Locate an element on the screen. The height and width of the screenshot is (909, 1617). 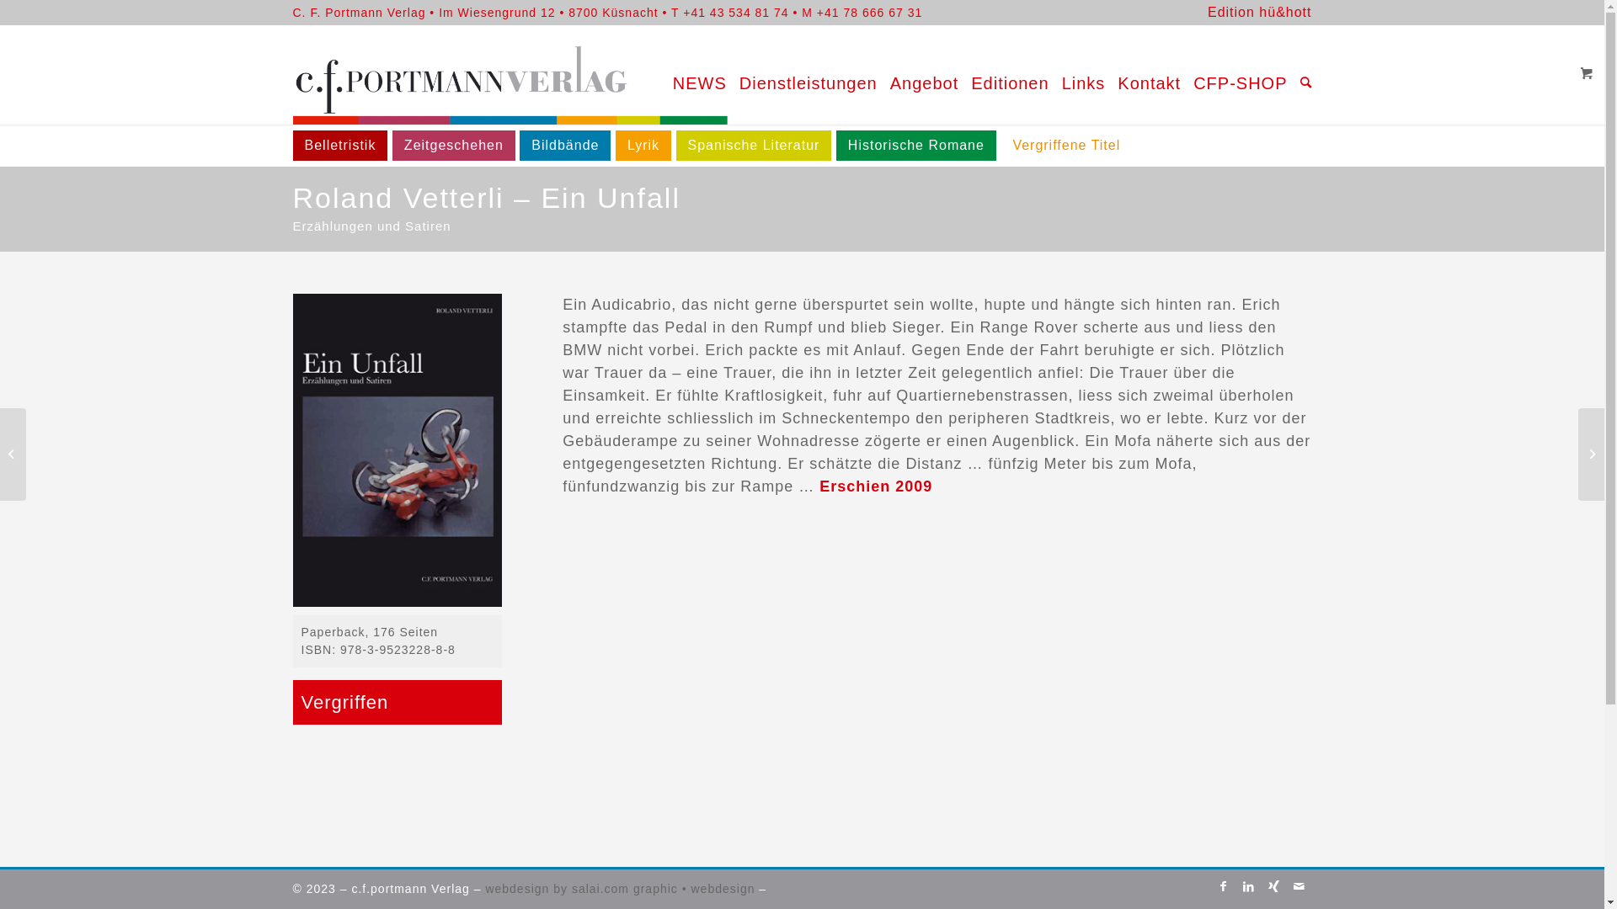
Angebot is located at coordinates (918, 75).